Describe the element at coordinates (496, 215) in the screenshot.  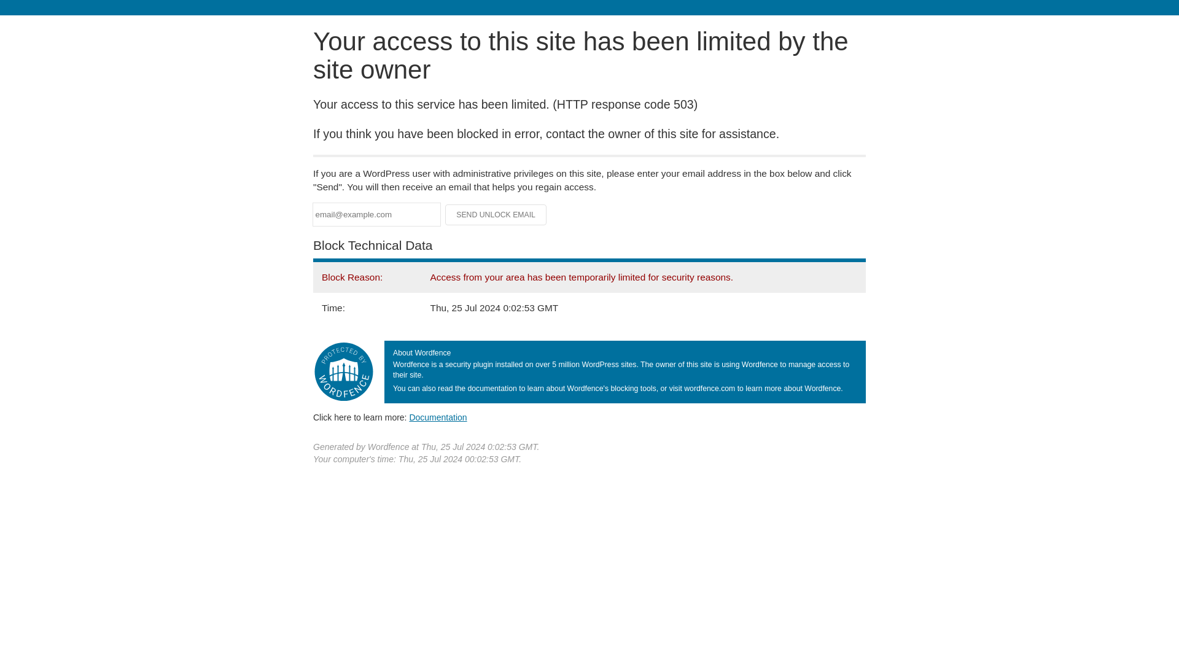
I see `Send Unlock Email` at that location.